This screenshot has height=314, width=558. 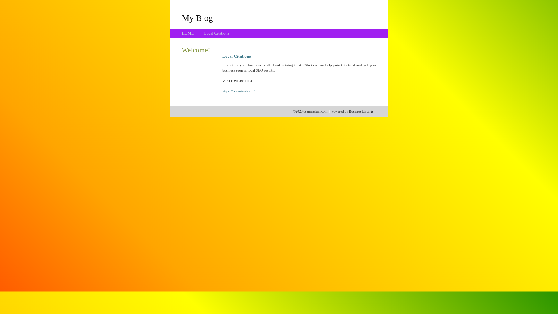 I want to click on https://pizaniooho.cf/, so click(x=238, y=91).